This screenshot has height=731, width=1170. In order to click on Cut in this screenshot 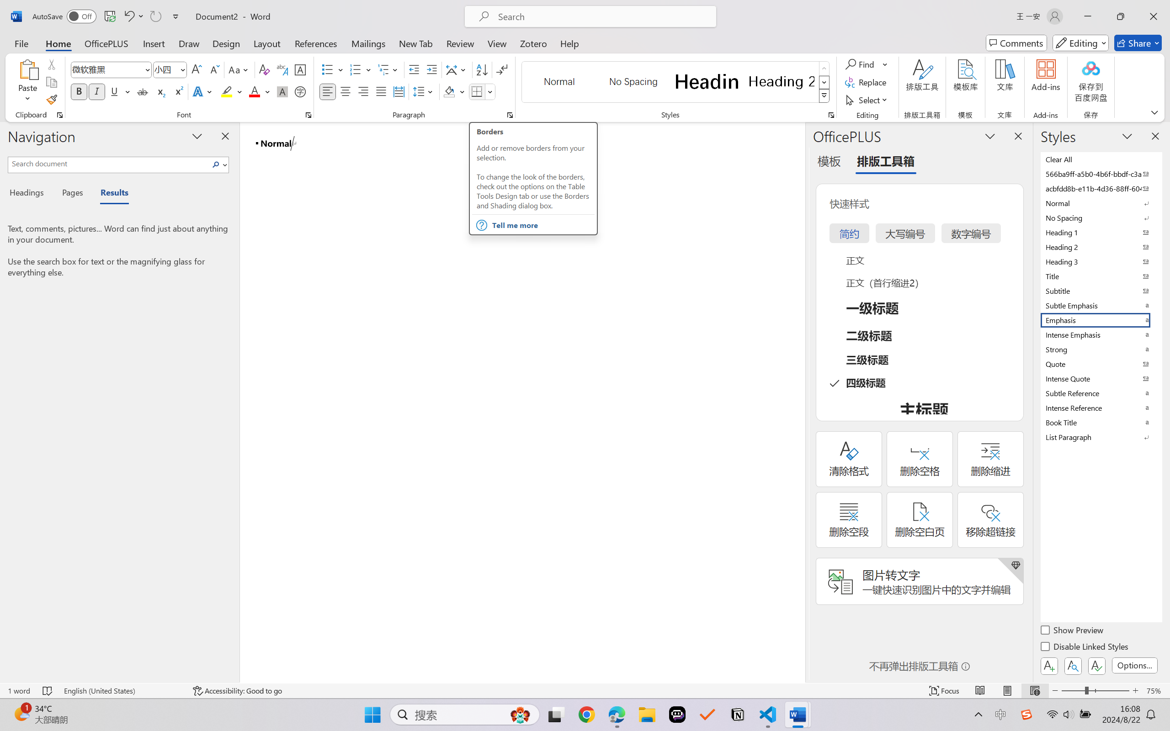, I will do `click(51, 64)`.